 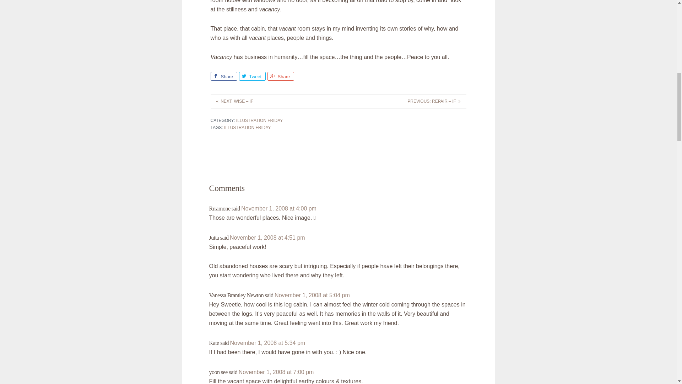 I want to click on Share, so click(x=281, y=76).